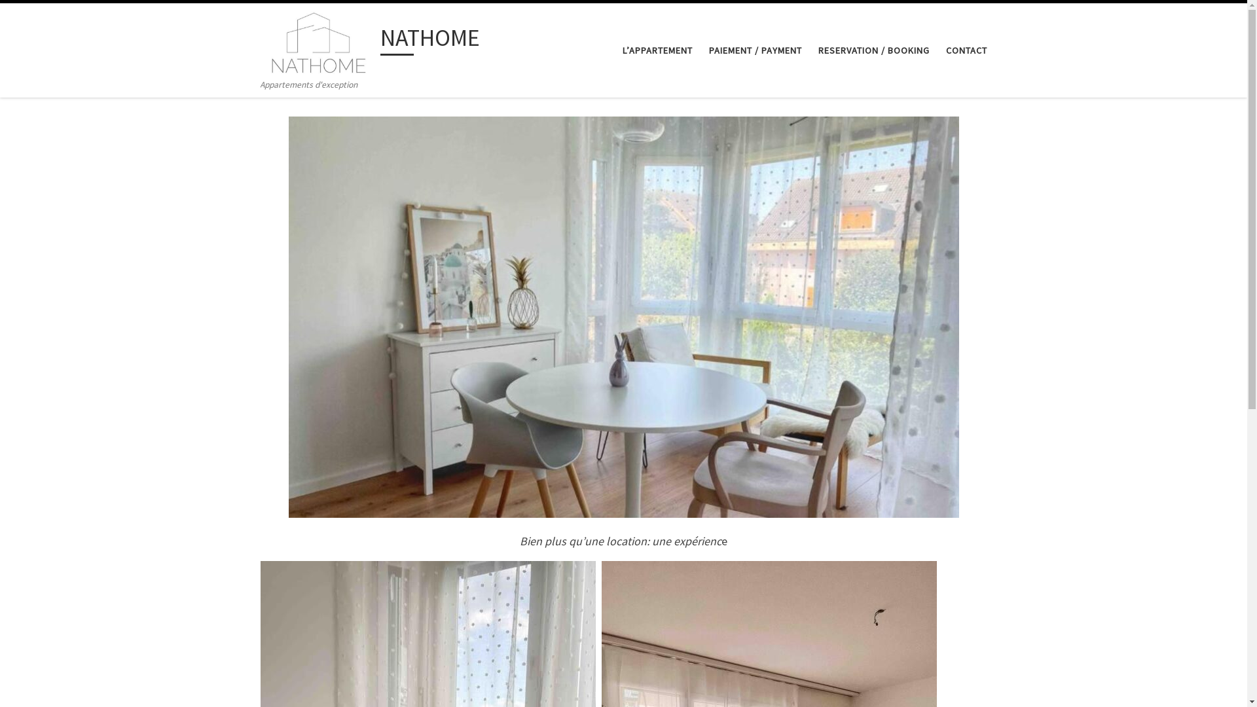  I want to click on Passer au contenu, so click(56, 18).